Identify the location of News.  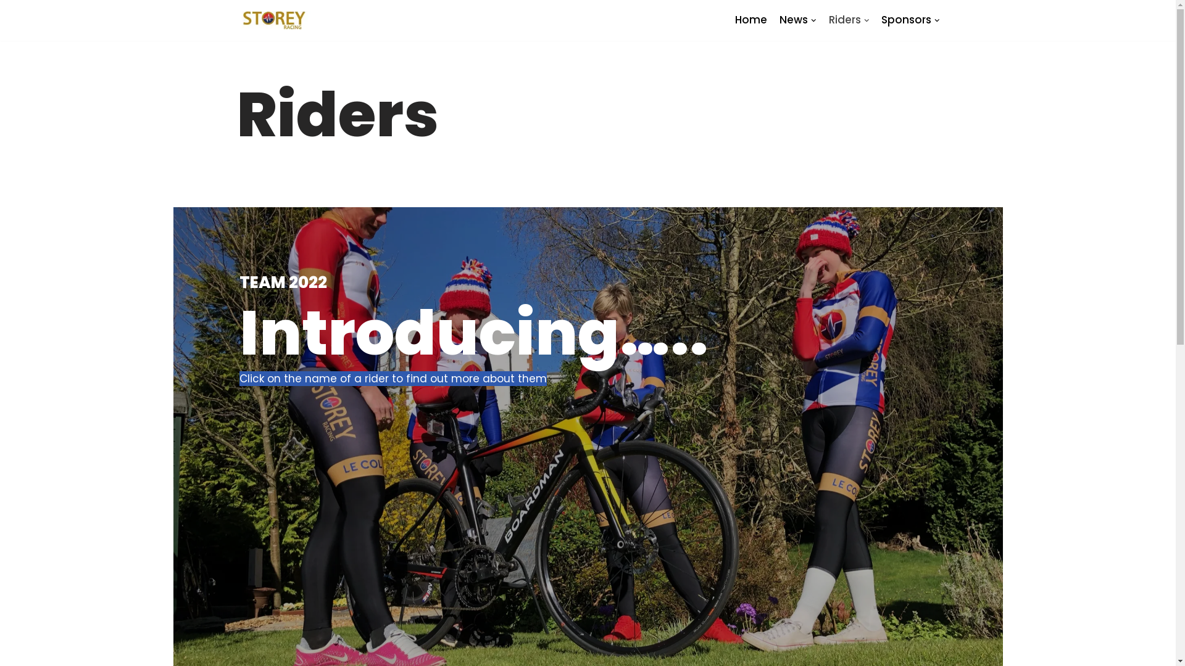
(798, 20).